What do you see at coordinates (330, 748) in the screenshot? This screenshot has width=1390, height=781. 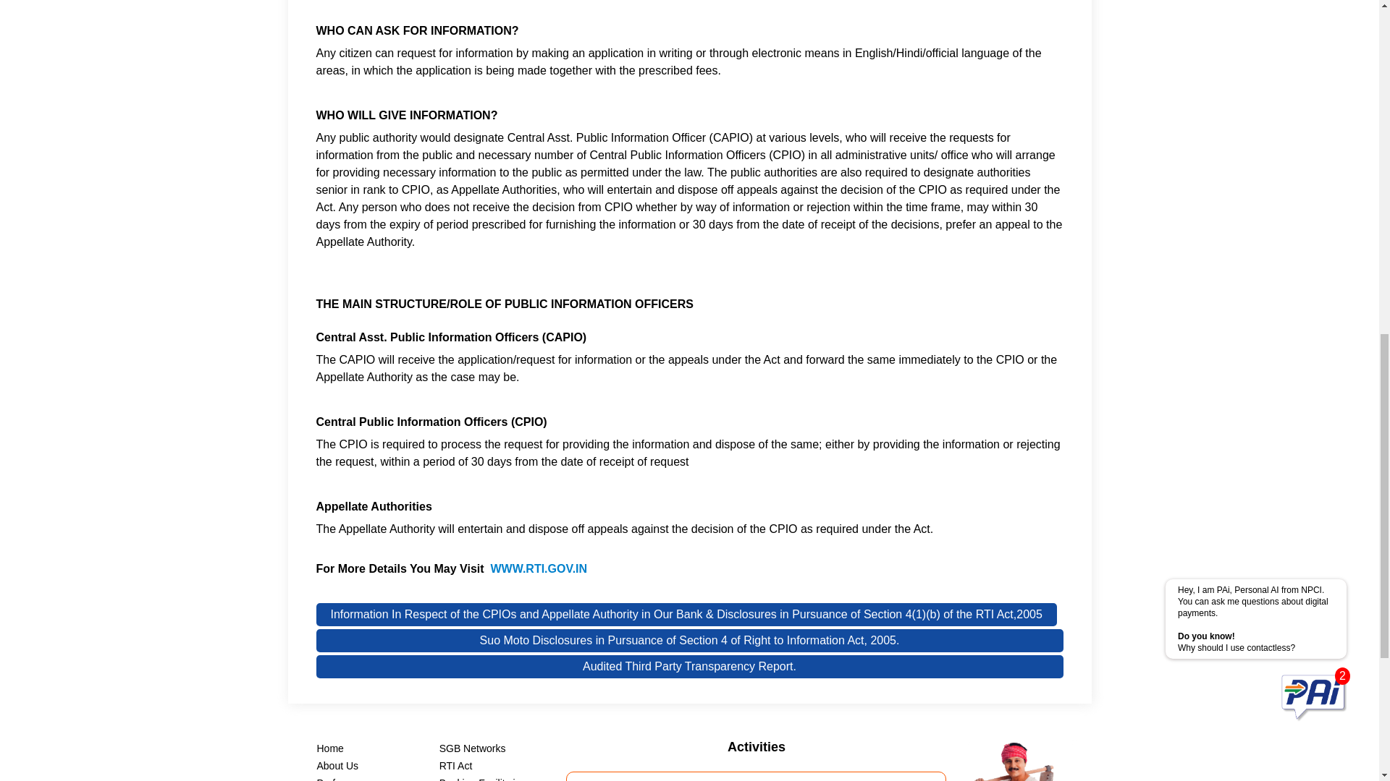 I see `Home` at bounding box center [330, 748].